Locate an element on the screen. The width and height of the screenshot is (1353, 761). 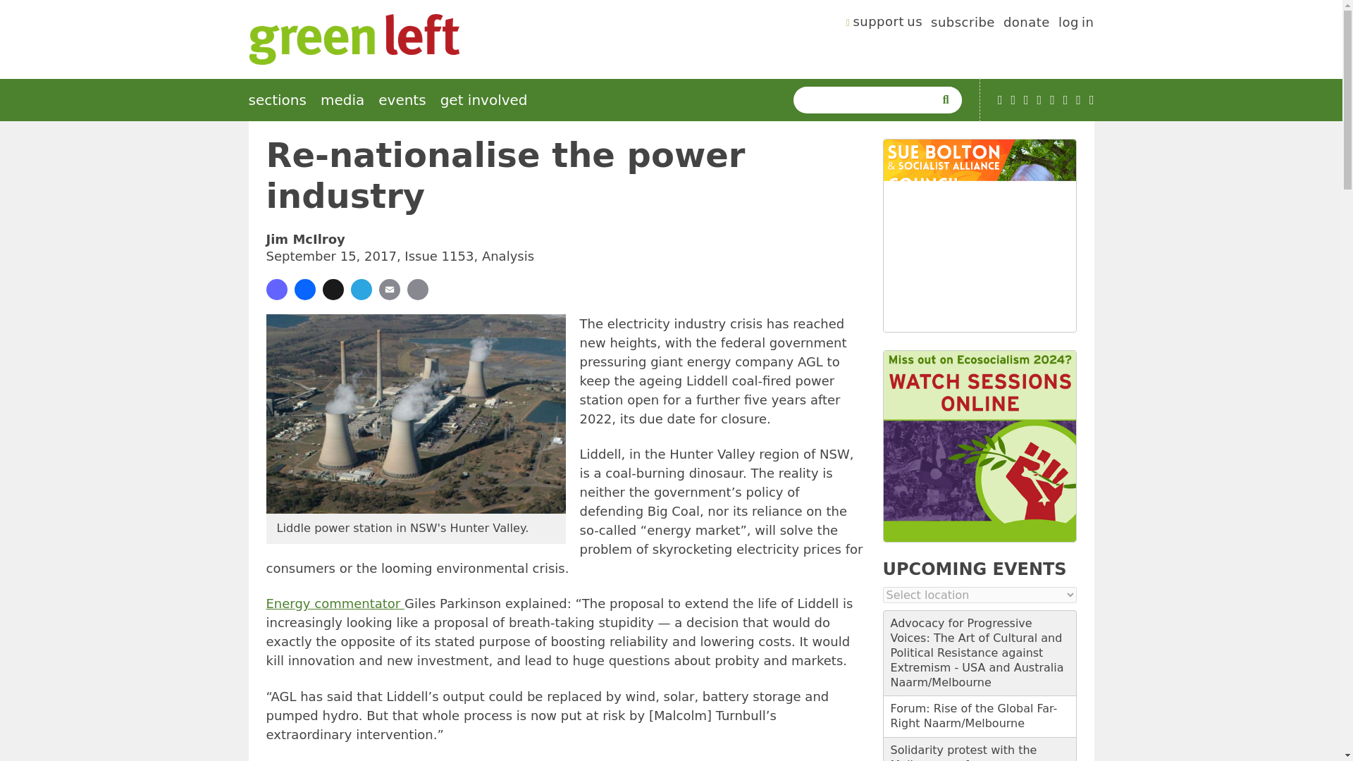
donate is located at coordinates (1026, 24).